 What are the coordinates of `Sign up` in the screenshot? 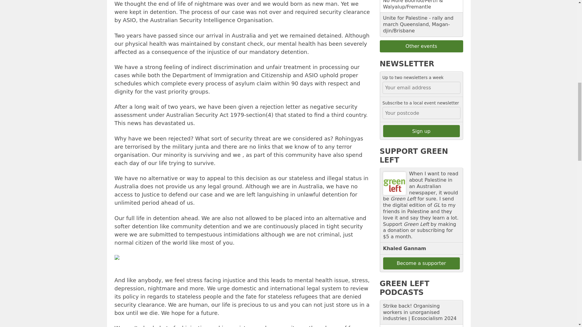 It's located at (421, 131).